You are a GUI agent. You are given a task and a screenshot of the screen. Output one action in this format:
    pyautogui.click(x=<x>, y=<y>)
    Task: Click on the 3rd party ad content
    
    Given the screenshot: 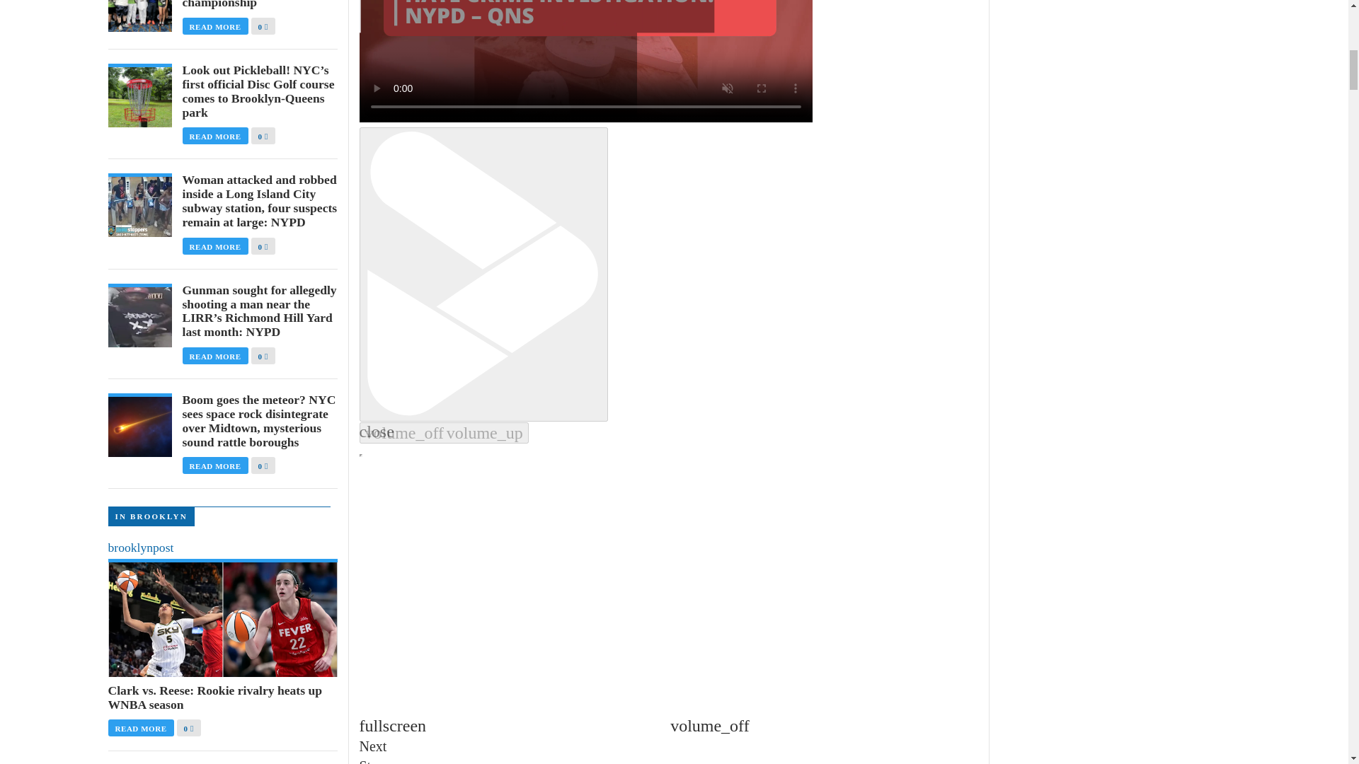 What is the action you would take?
    pyautogui.click(x=1106, y=151)
    